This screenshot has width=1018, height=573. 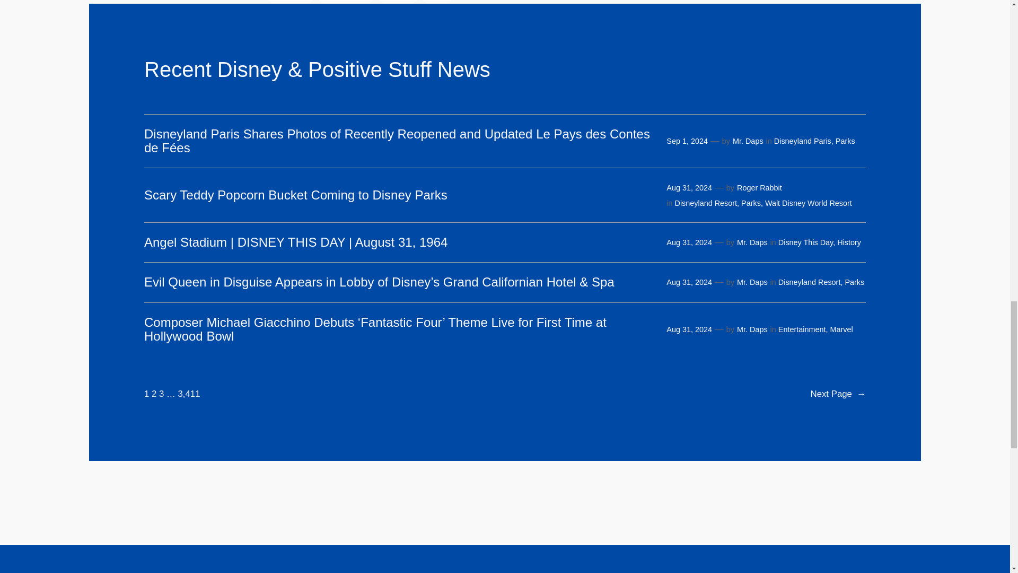 What do you see at coordinates (398, 2) in the screenshot?
I see `Soloists` at bounding box center [398, 2].